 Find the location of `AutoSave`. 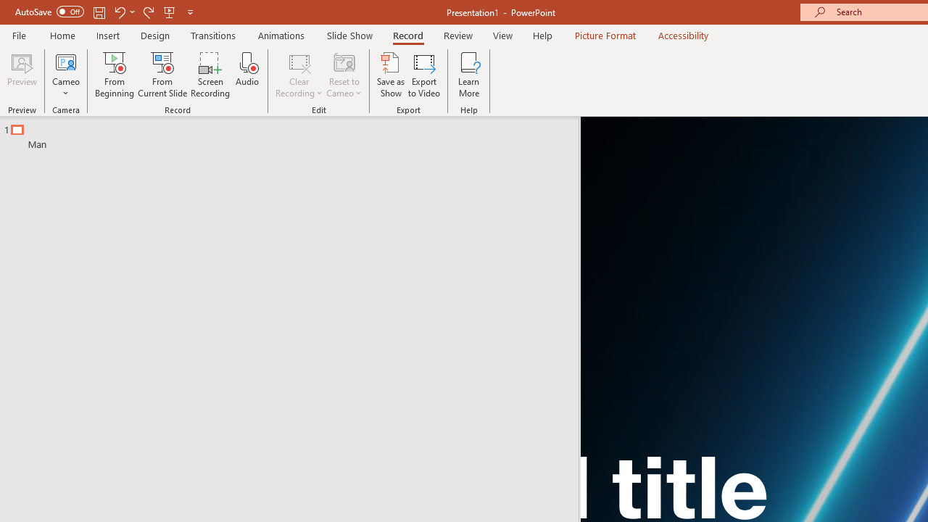

AutoSave is located at coordinates (49, 12).